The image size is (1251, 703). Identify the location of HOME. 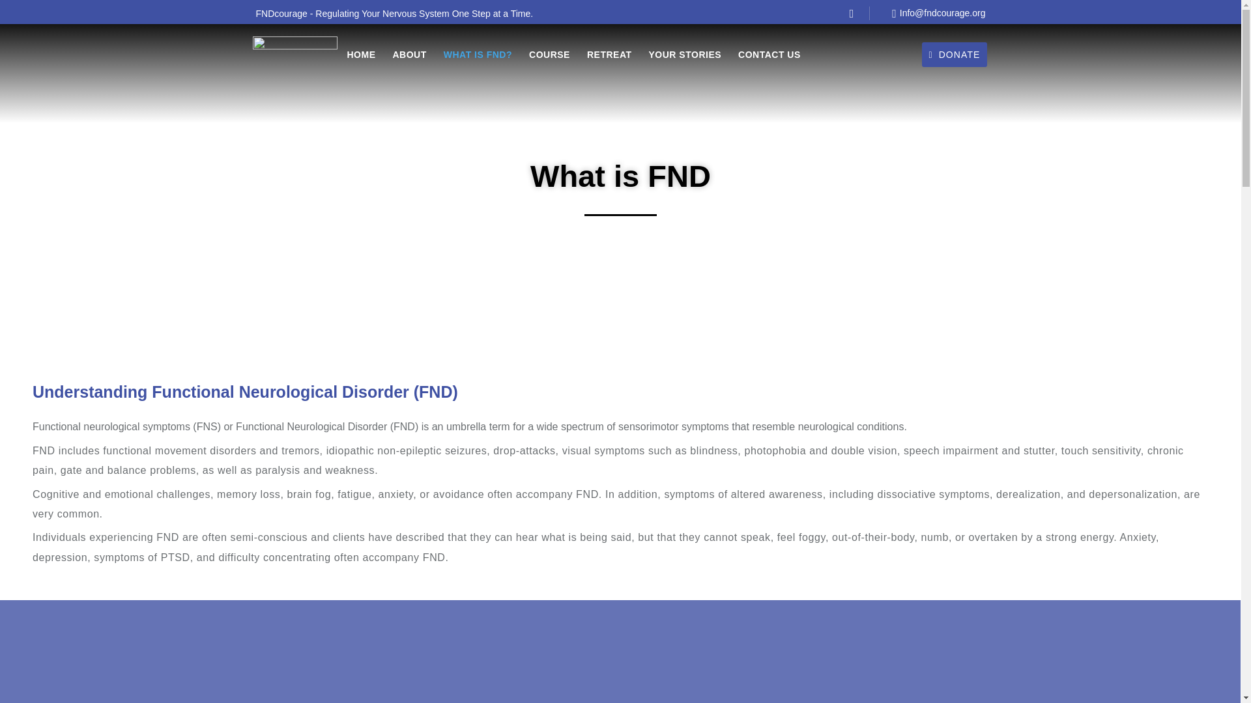
(361, 55).